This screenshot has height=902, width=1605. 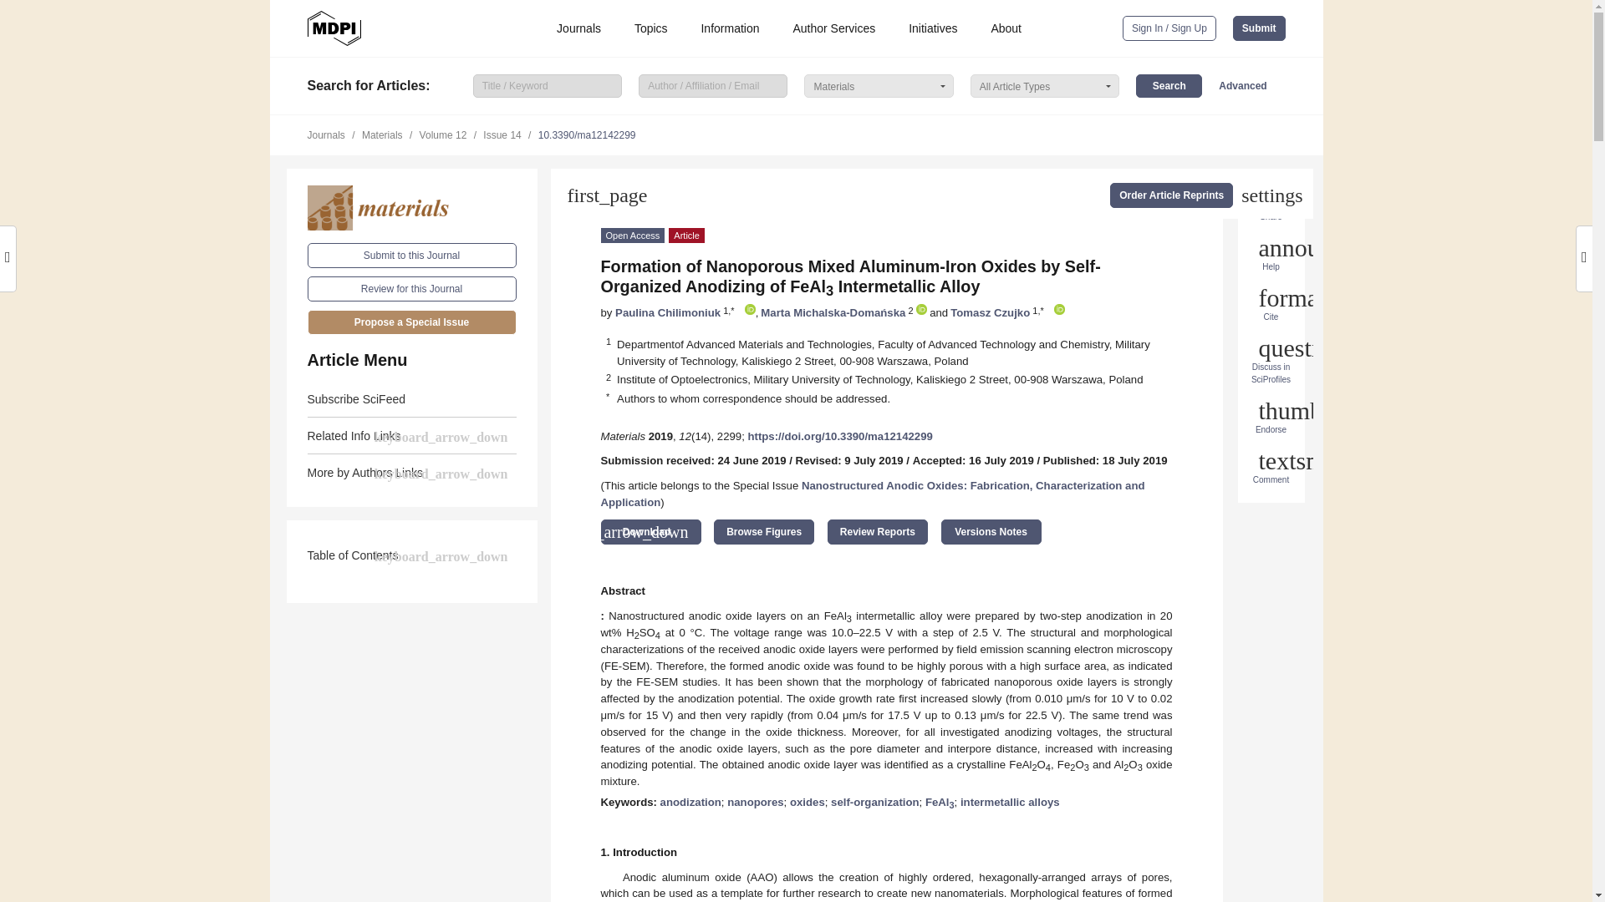 I want to click on Materials, so click(x=412, y=208).